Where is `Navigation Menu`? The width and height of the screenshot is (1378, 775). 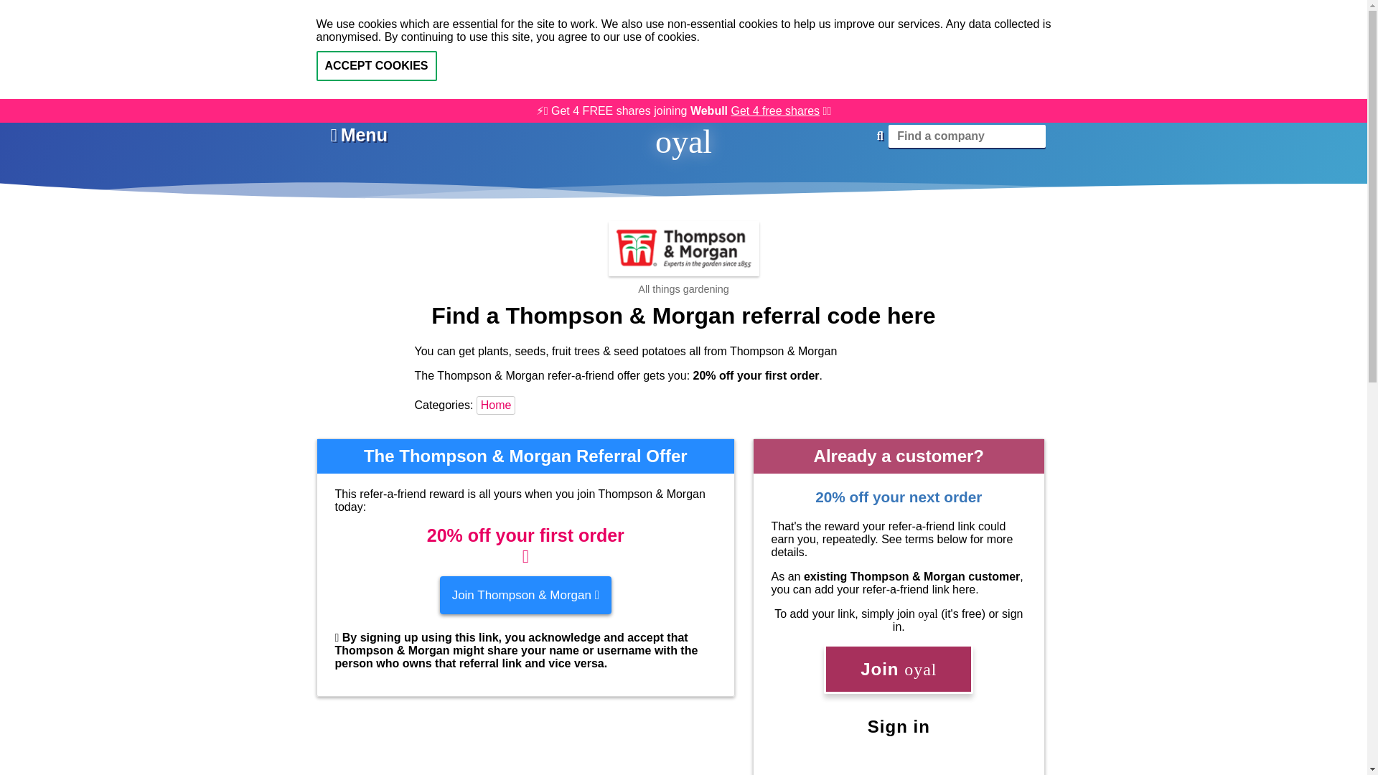
Navigation Menu is located at coordinates (359, 135).